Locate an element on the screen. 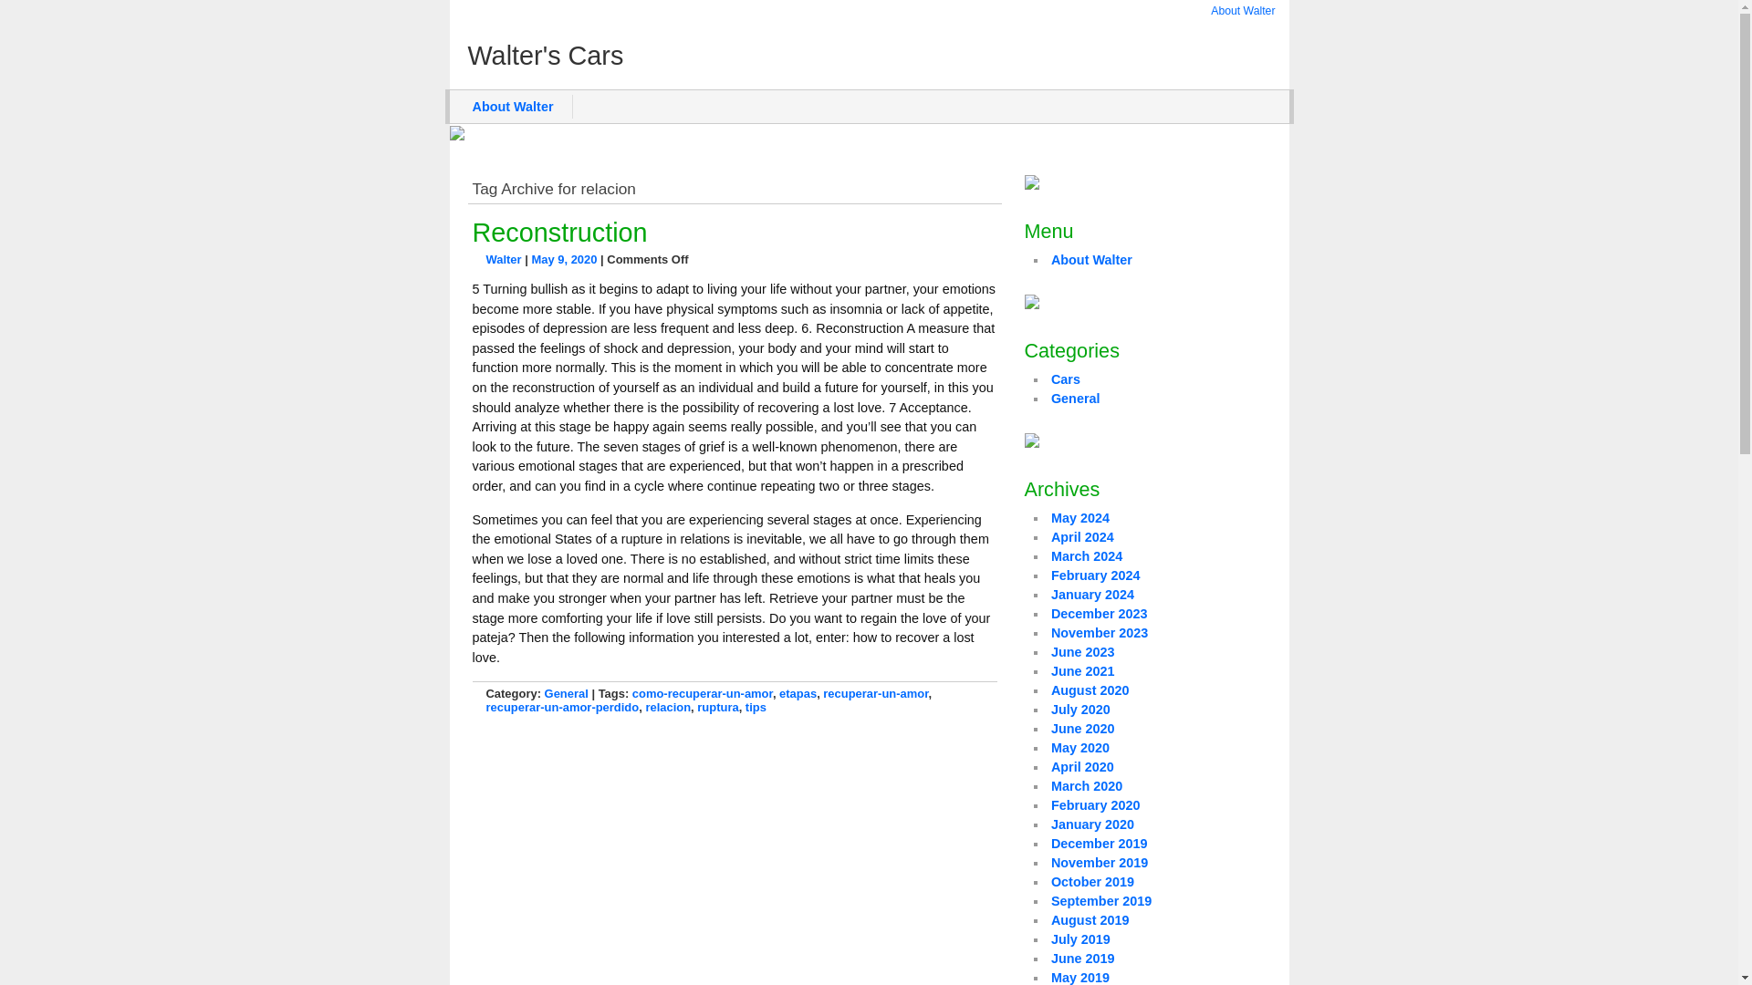 This screenshot has height=985, width=1752. ruptura is located at coordinates (717, 707).